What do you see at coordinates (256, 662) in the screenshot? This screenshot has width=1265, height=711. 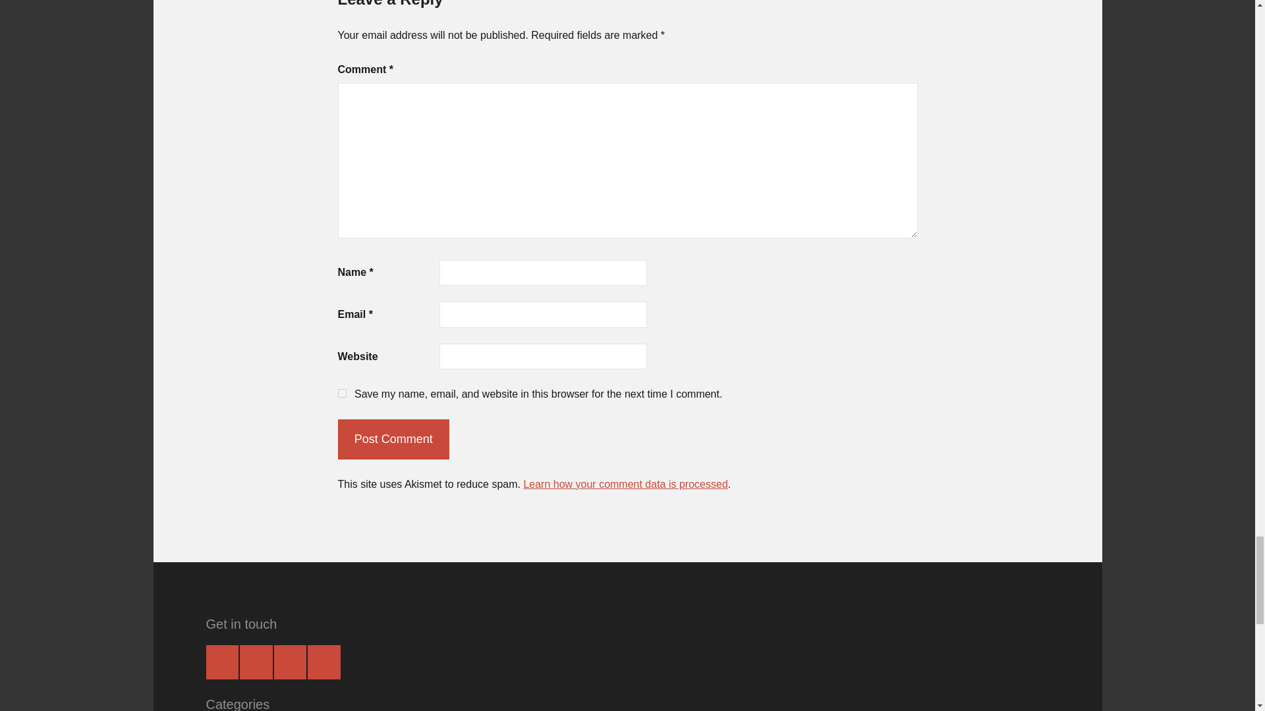 I see `Instagram` at bounding box center [256, 662].